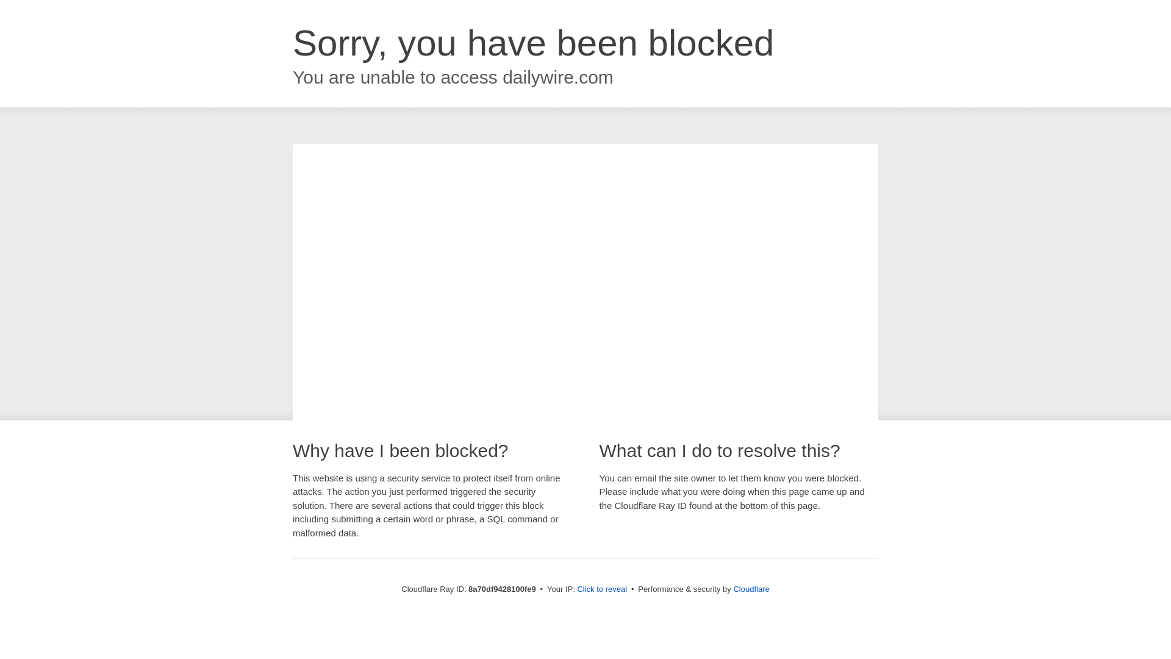  Describe the element at coordinates (751, 589) in the screenshot. I see `Cloudflare` at that location.